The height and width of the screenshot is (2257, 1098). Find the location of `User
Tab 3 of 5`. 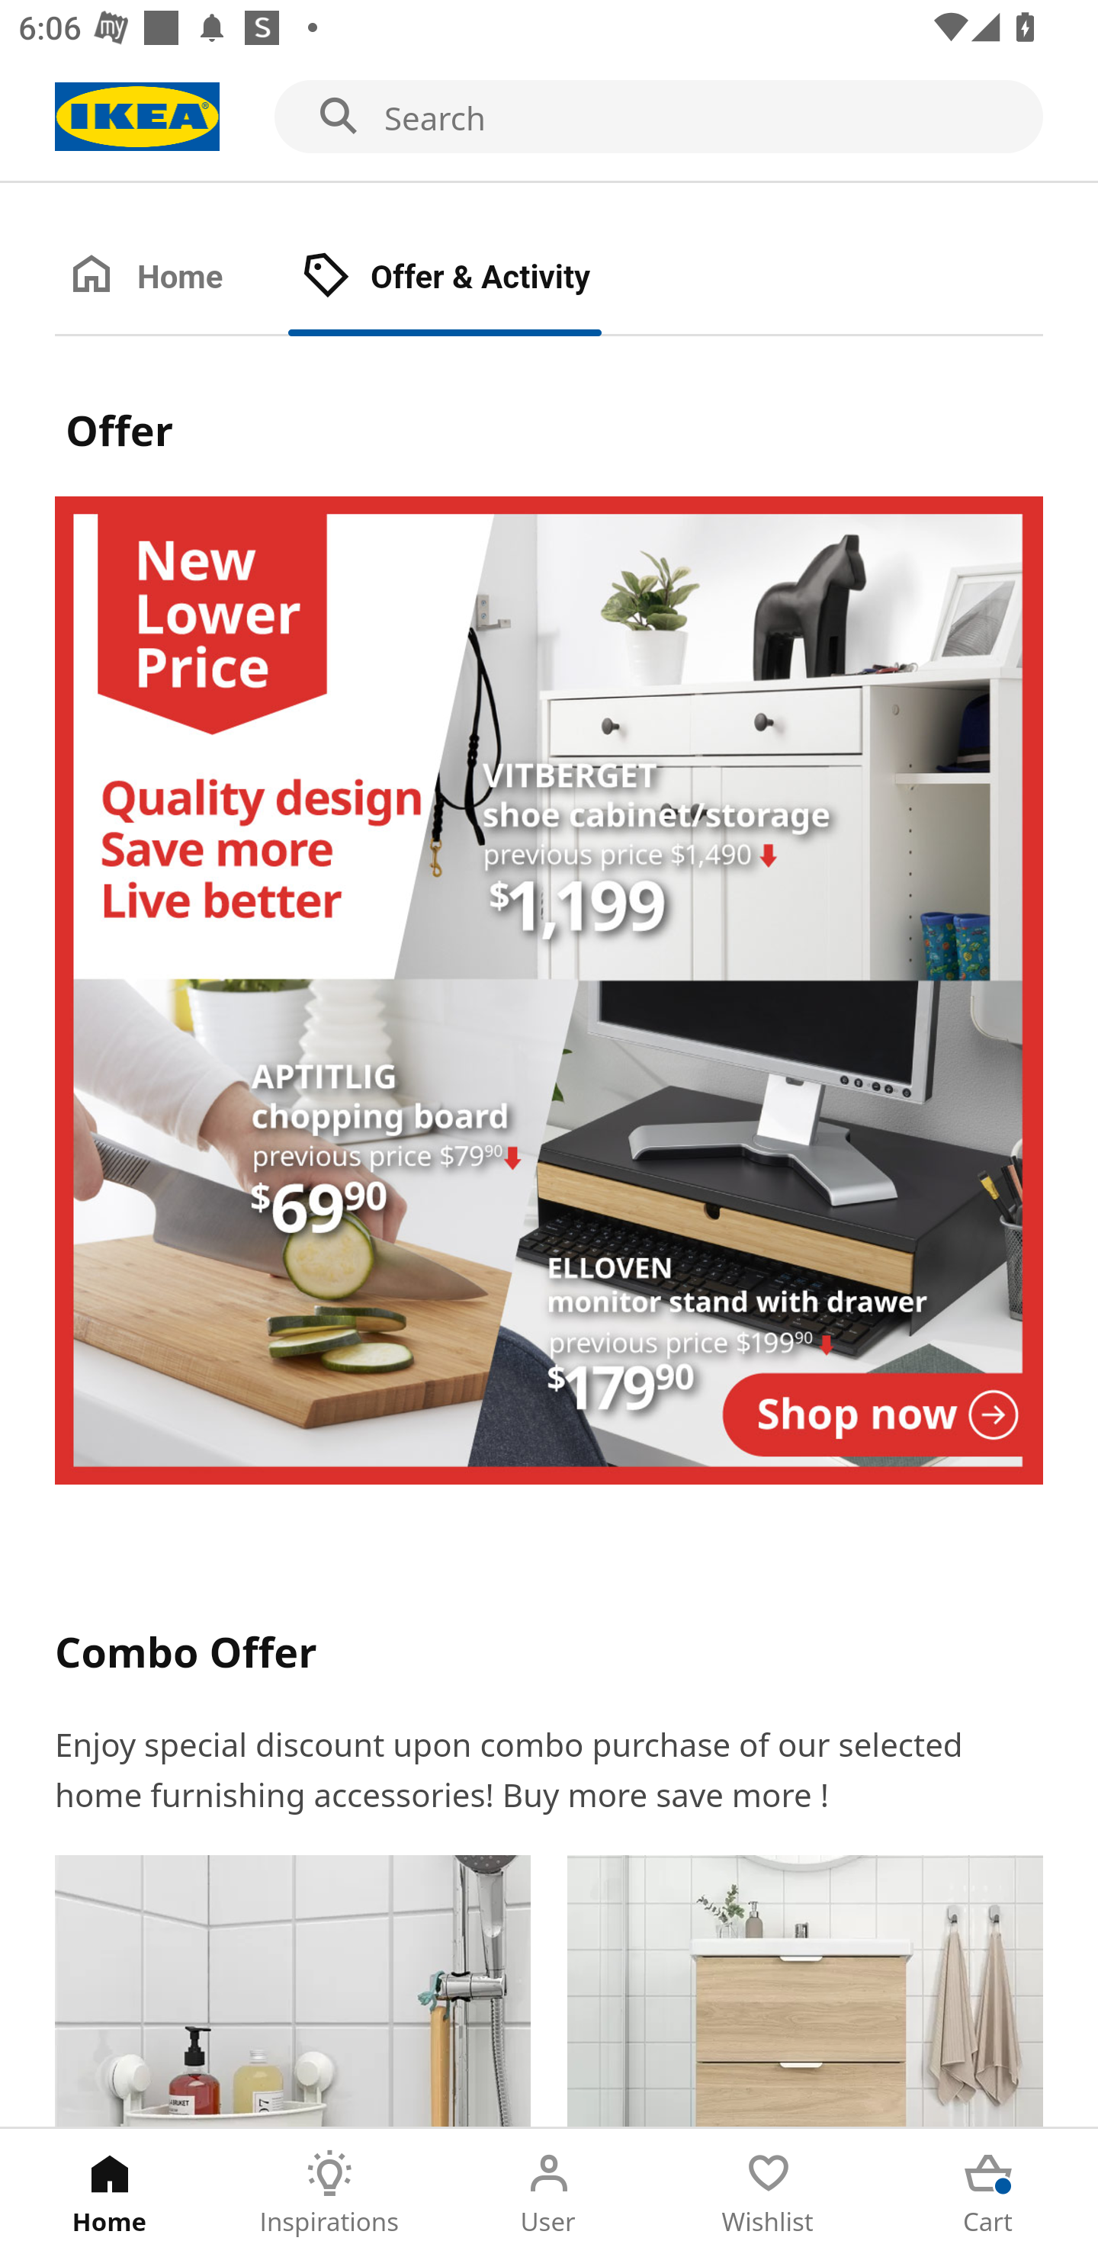

User
Tab 3 of 5 is located at coordinates (549, 2193).